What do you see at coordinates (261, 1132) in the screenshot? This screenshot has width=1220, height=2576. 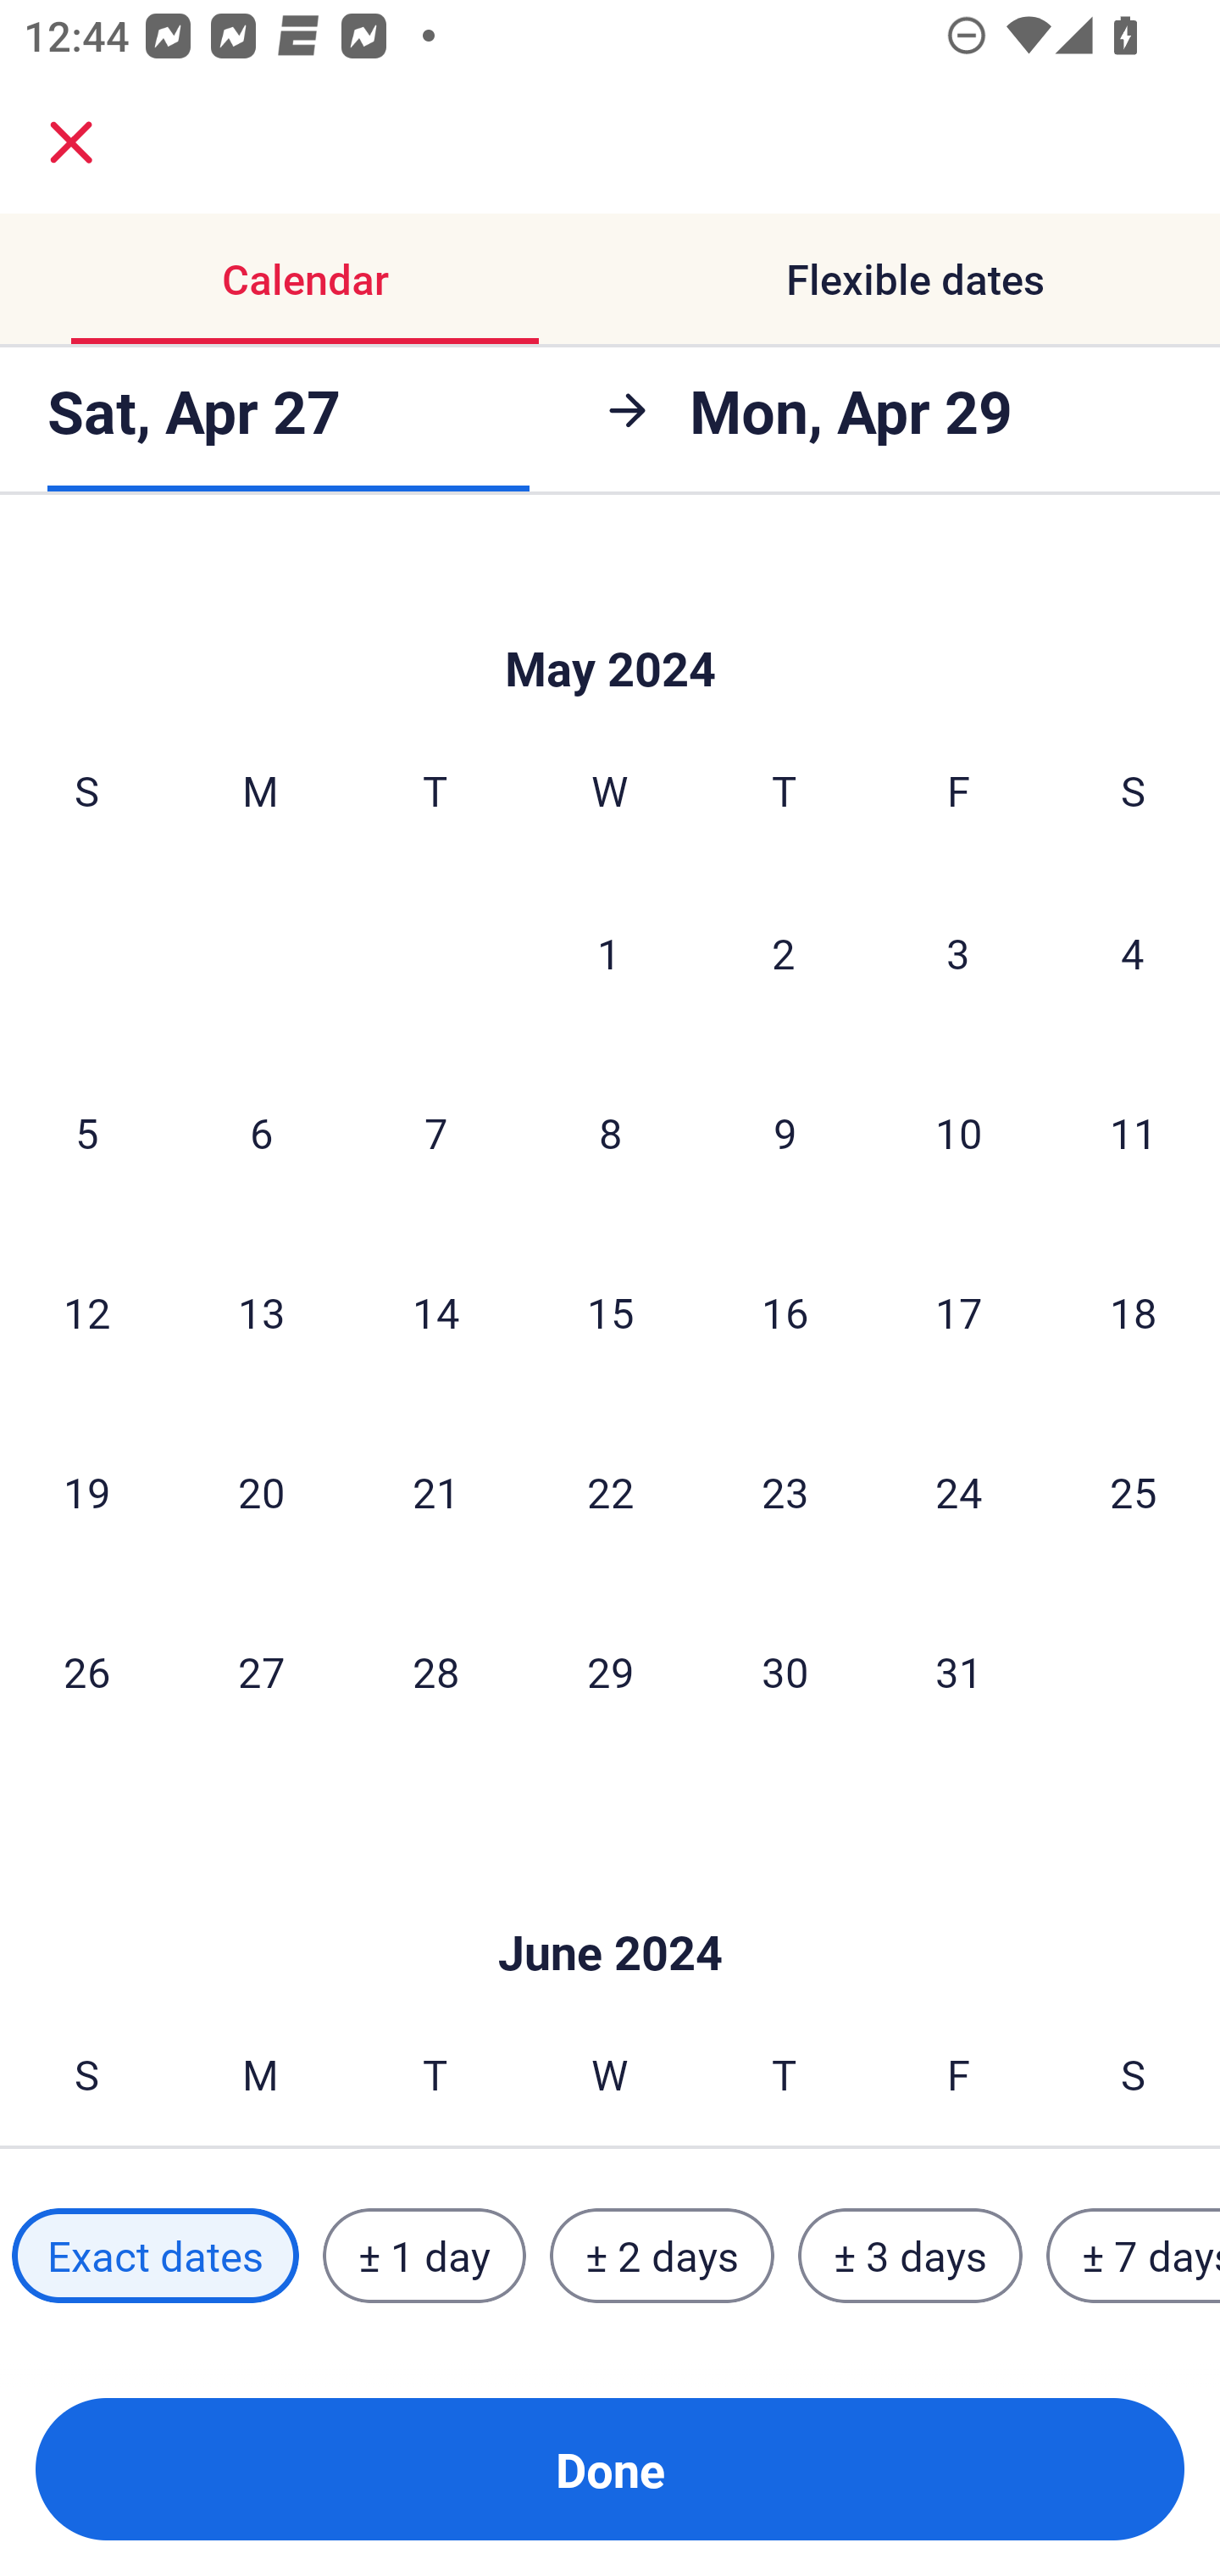 I see `6 Monday, May 6, 2024` at bounding box center [261, 1132].